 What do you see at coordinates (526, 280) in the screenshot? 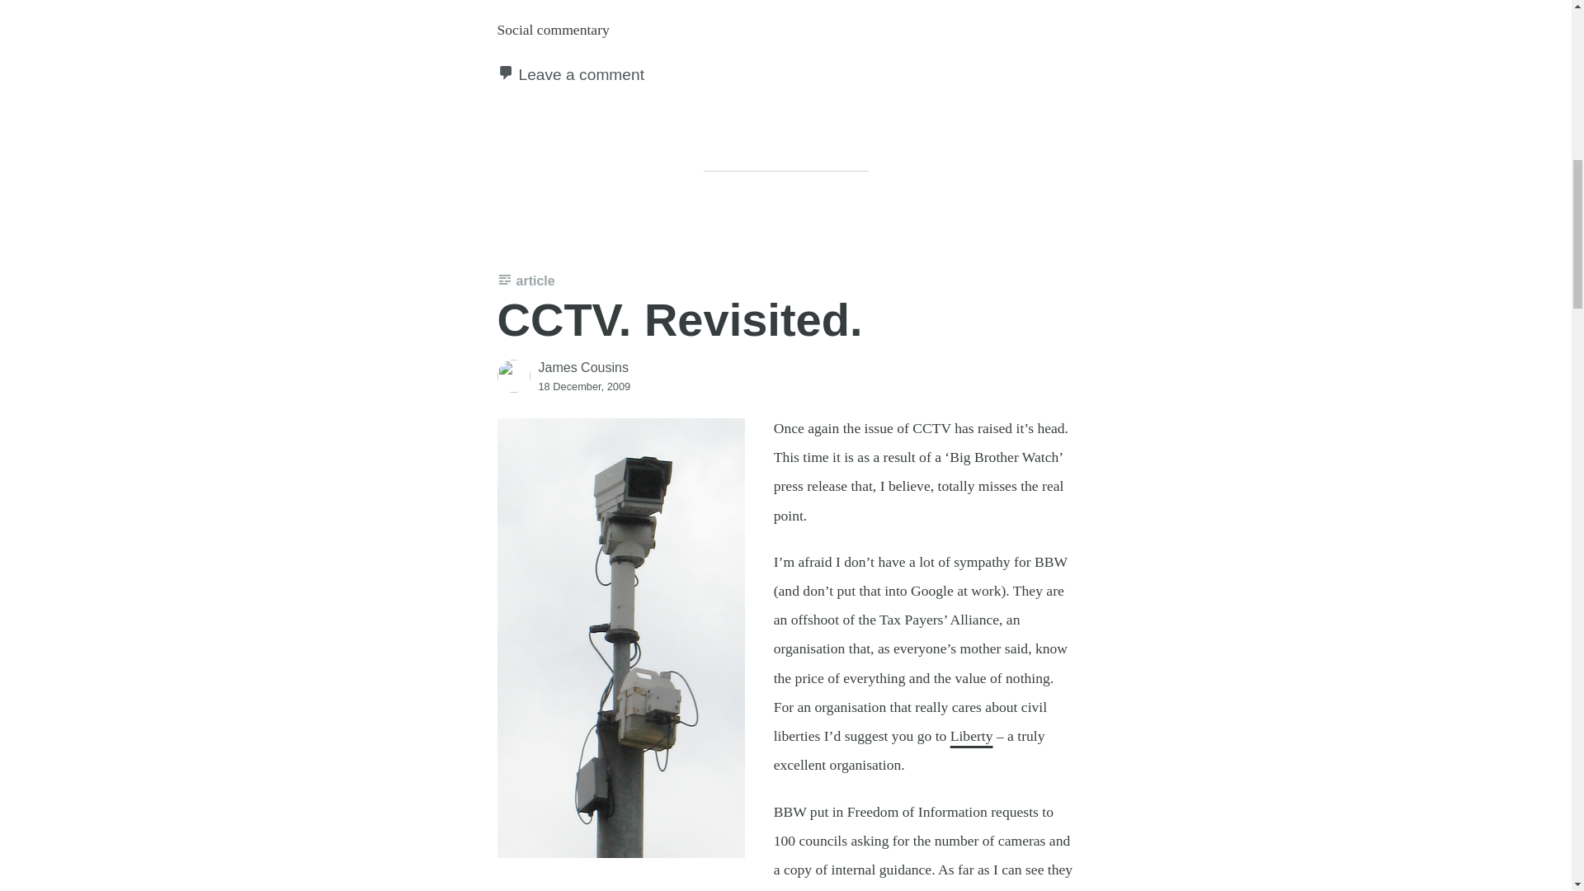
I see `article` at bounding box center [526, 280].